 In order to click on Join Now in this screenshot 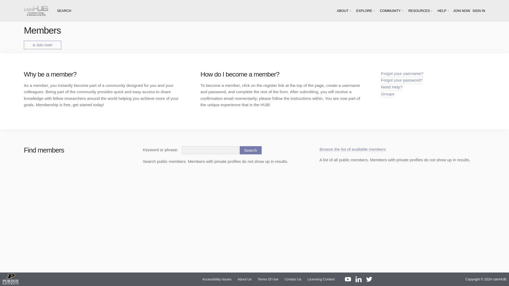, I will do `click(461, 11)`.